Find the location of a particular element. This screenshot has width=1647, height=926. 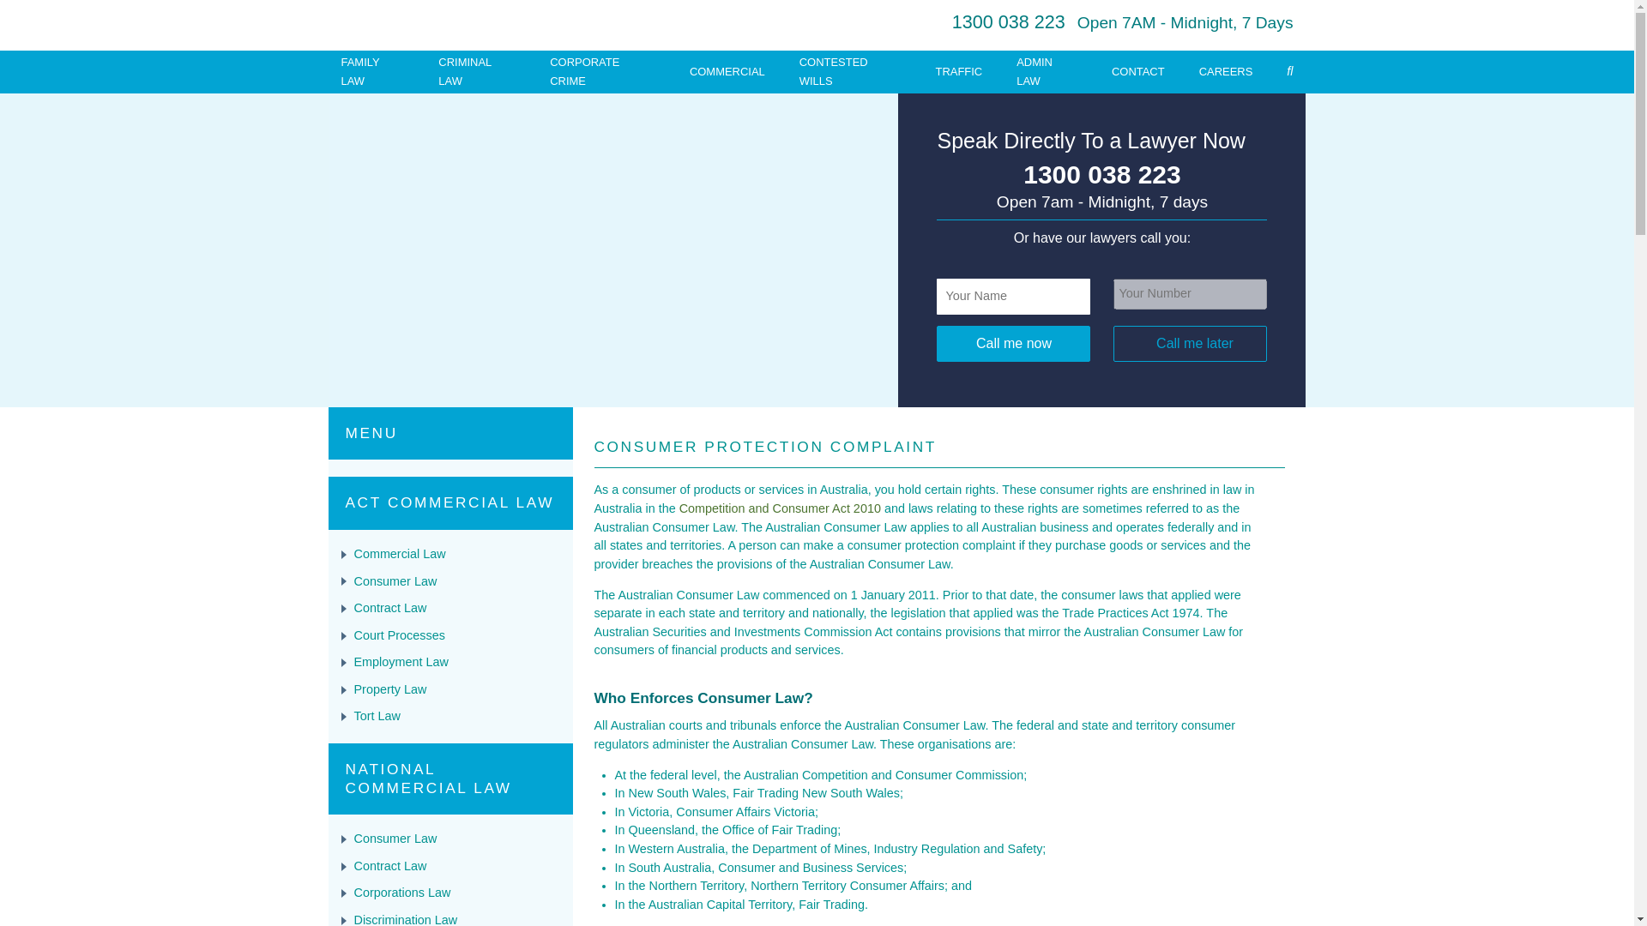

Call me now is located at coordinates (1014, 344).